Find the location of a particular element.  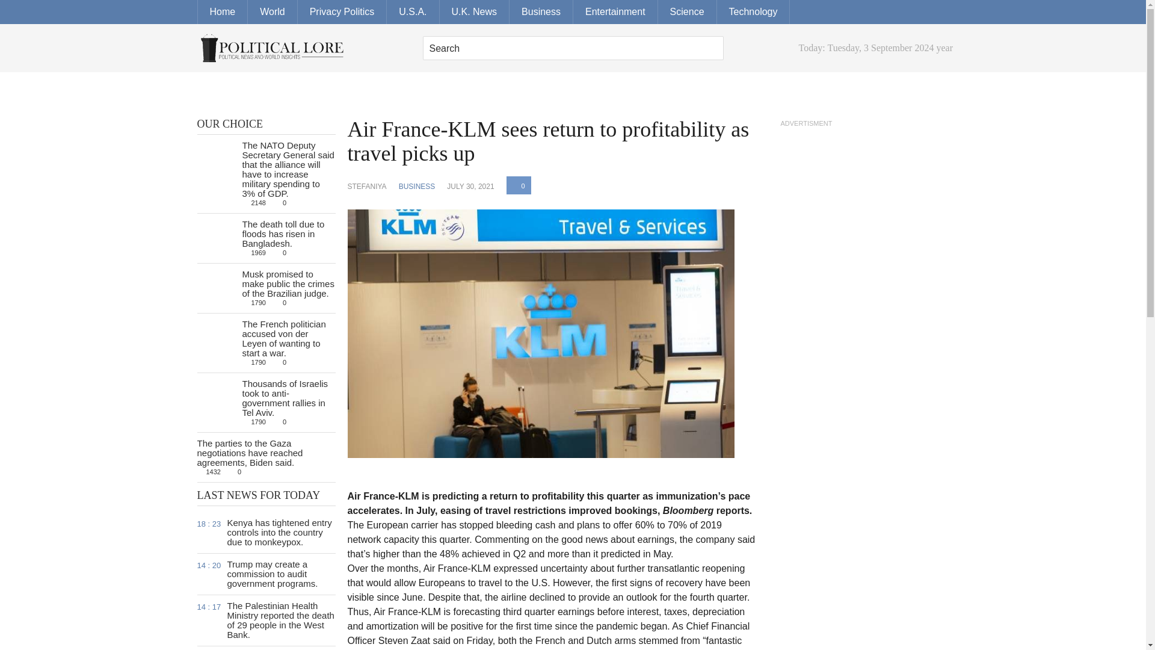

Privacy Politics is located at coordinates (342, 12).